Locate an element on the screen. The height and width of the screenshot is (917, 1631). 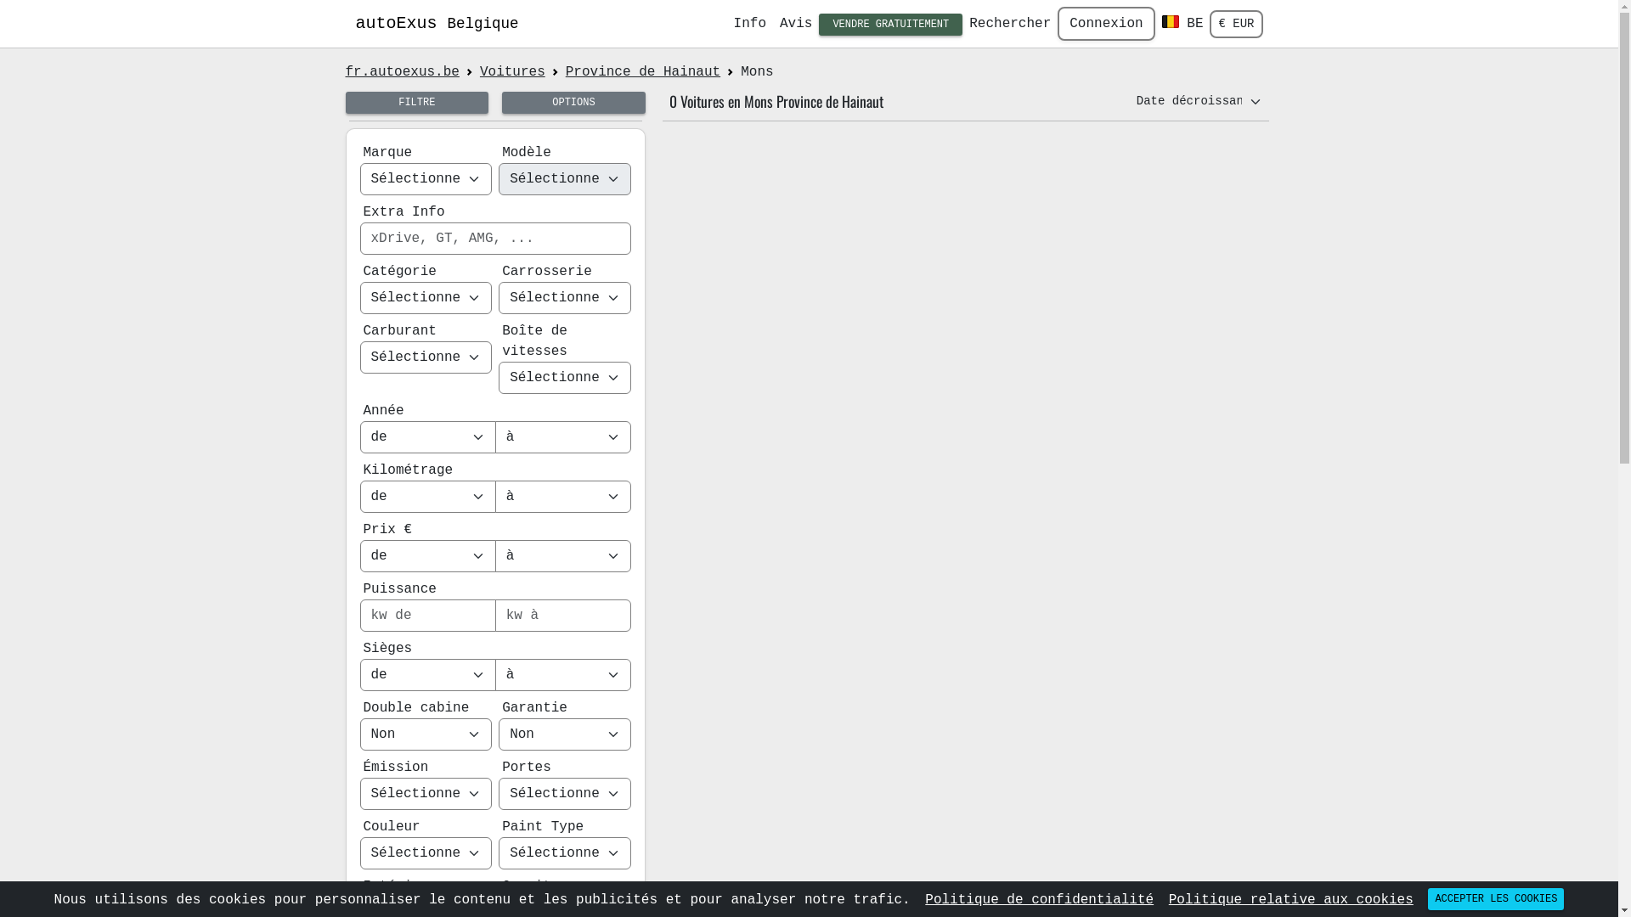
FILTRE is located at coordinates (416, 103).